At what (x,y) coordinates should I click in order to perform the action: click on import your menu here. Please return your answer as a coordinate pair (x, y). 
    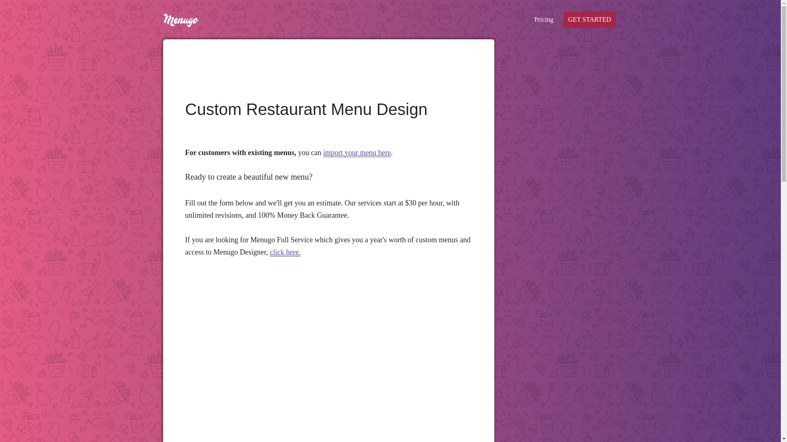
    Looking at the image, I should click on (357, 153).